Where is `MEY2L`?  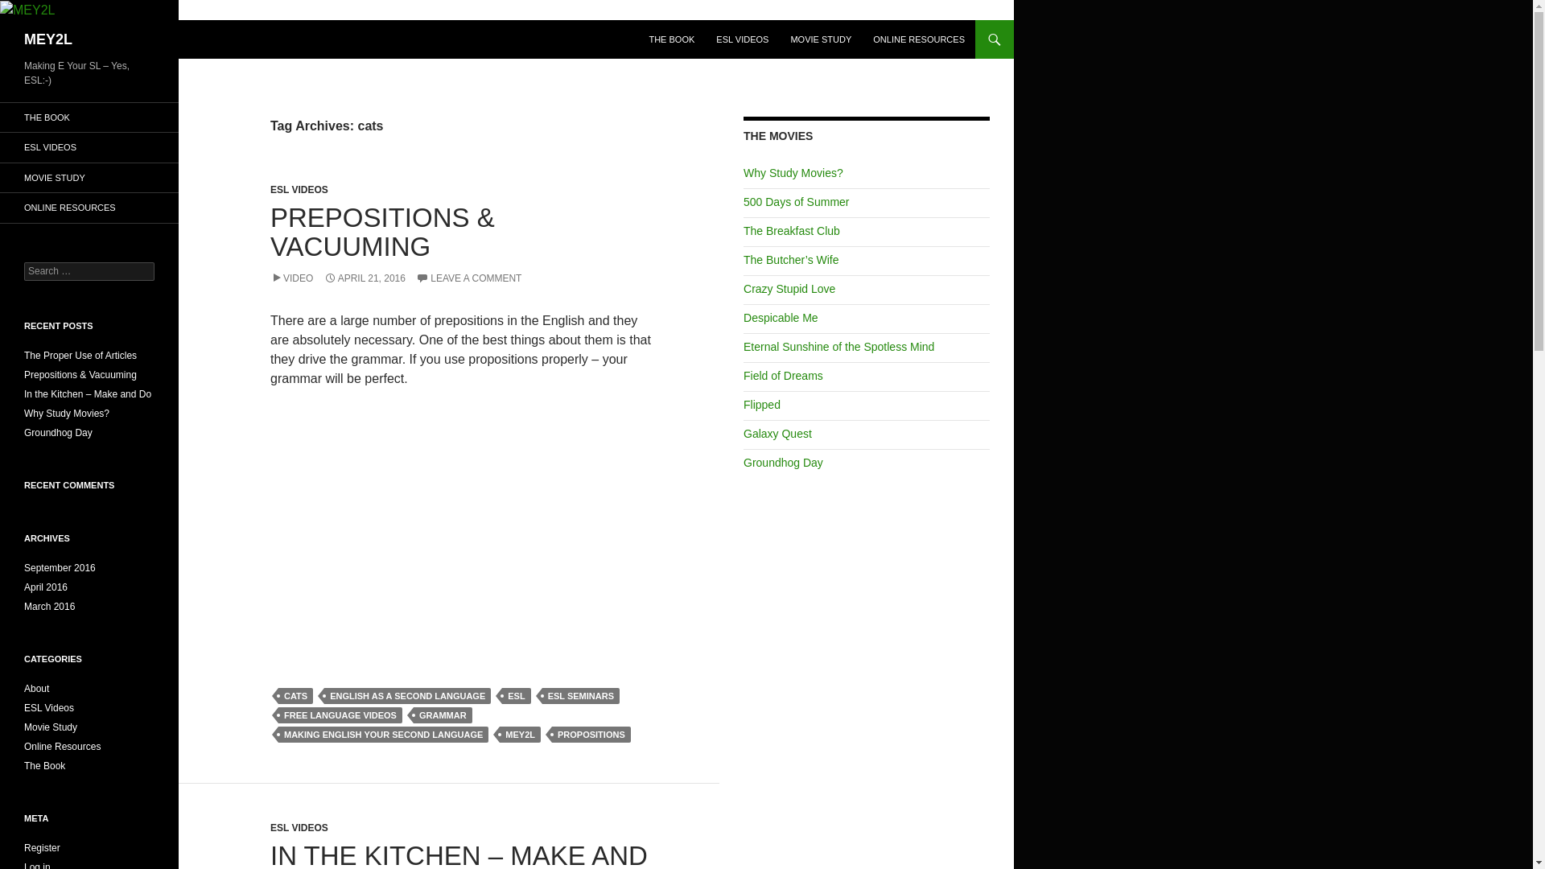 MEY2L is located at coordinates (48, 39).